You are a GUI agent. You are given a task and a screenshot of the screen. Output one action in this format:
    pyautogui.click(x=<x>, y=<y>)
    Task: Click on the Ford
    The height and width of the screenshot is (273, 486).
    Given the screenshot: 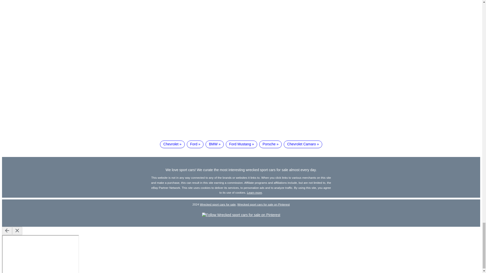 What is the action you would take?
    pyautogui.click(x=195, y=144)
    